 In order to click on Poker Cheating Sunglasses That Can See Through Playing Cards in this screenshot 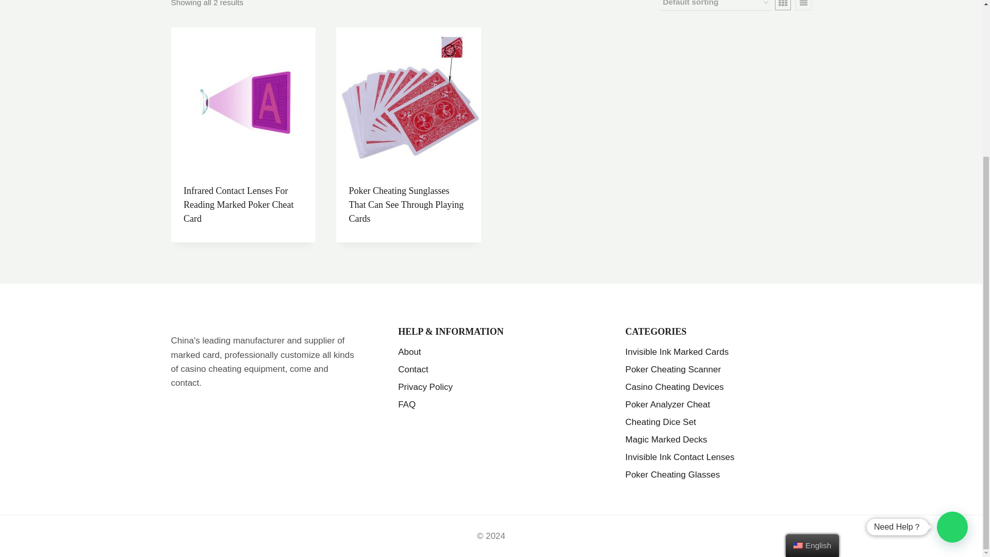, I will do `click(405, 204)`.